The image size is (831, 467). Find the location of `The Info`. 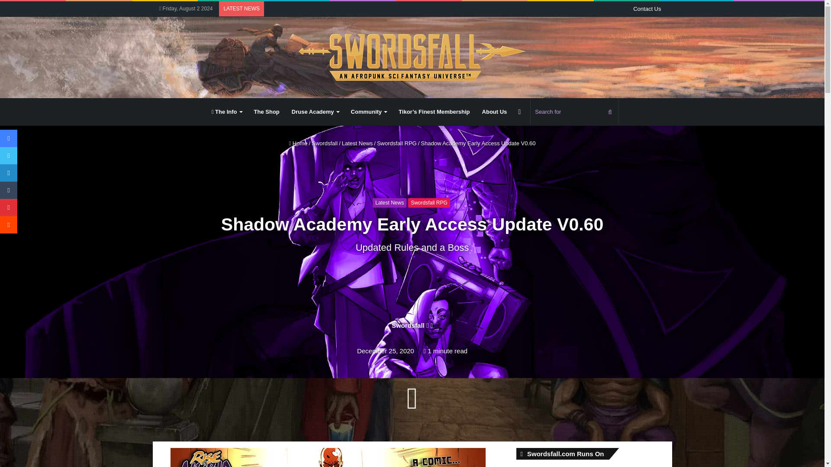

The Info is located at coordinates (226, 112).